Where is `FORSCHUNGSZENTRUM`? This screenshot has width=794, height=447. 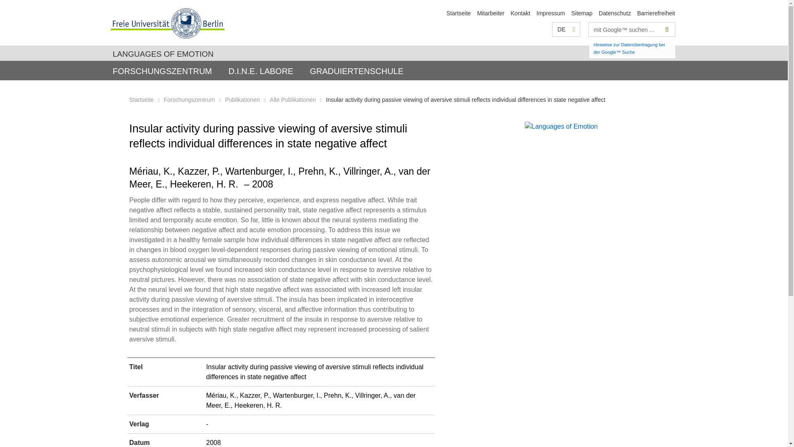
FORSCHUNGSZENTRUM is located at coordinates (162, 70).